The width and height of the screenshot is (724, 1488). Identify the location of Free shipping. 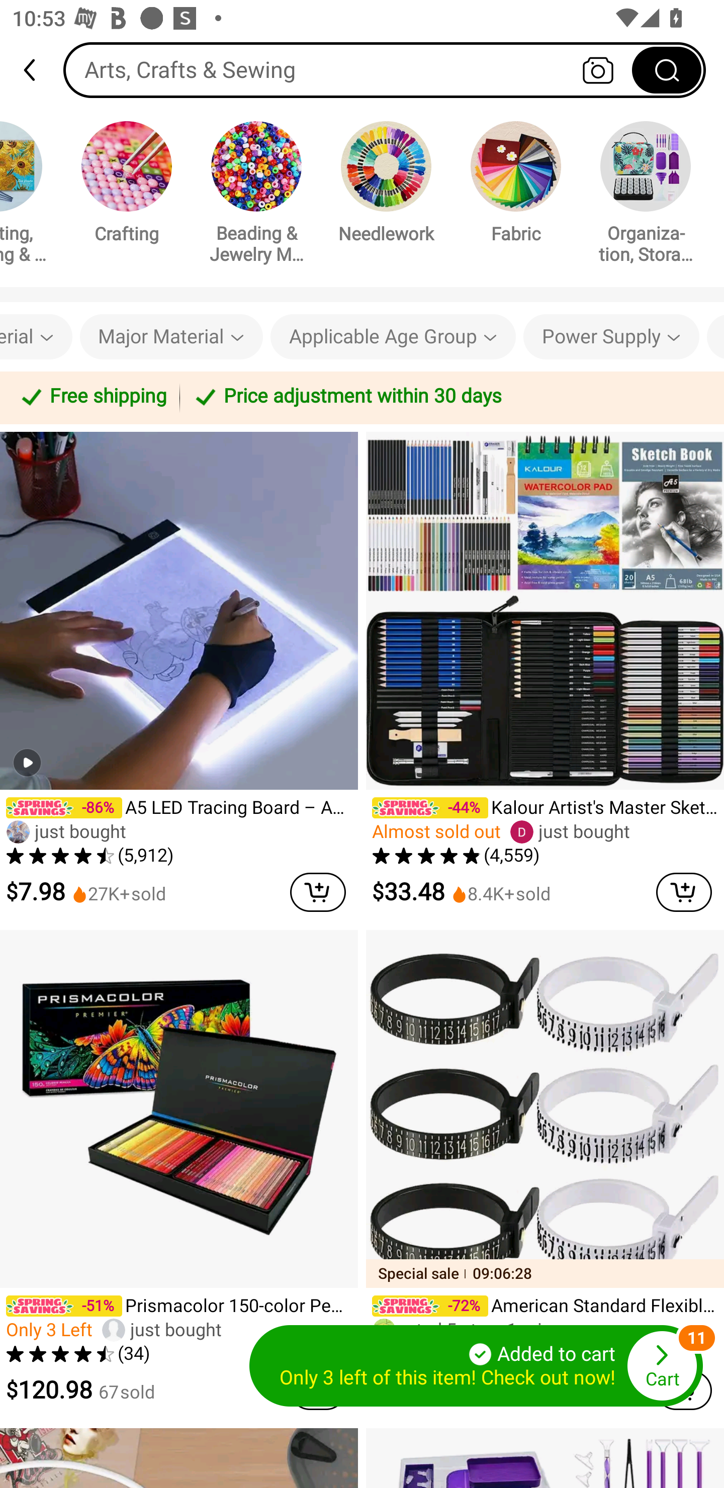
(93, 397).